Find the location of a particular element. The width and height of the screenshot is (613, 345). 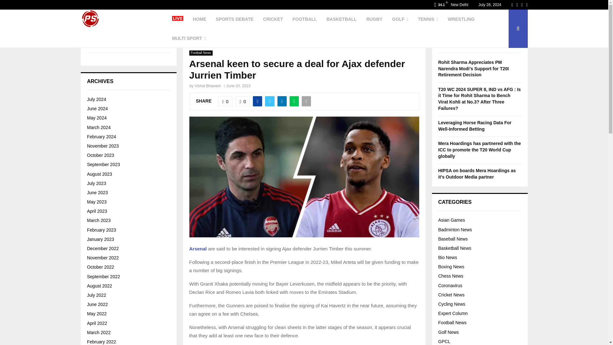

SPORTS DEBATE is located at coordinates (234, 19).